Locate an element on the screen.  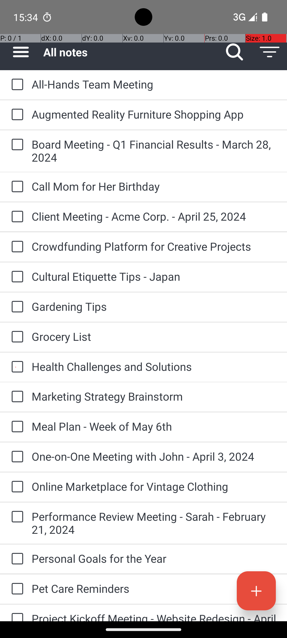
Performance Review Meeting - Sarah - February 21, 2024 is located at coordinates (154, 523).